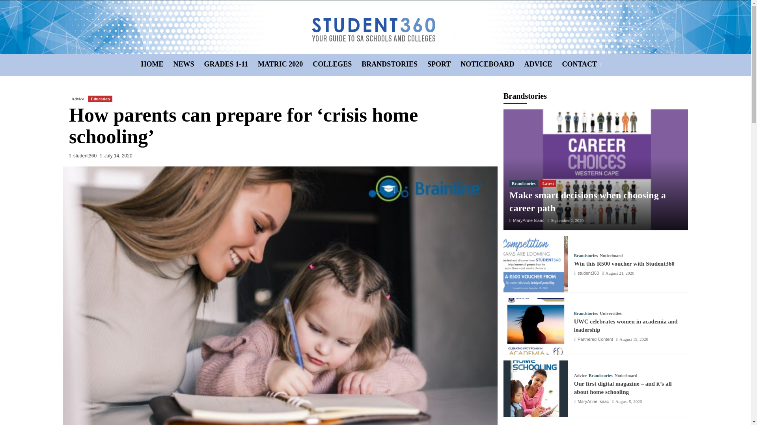 Image resolution: width=757 pixels, height=425 pixels. What do you see at coordinates (492, 65) in the screenshot?
I see `NOTICEBOARD` at bounding box center [492, 65].